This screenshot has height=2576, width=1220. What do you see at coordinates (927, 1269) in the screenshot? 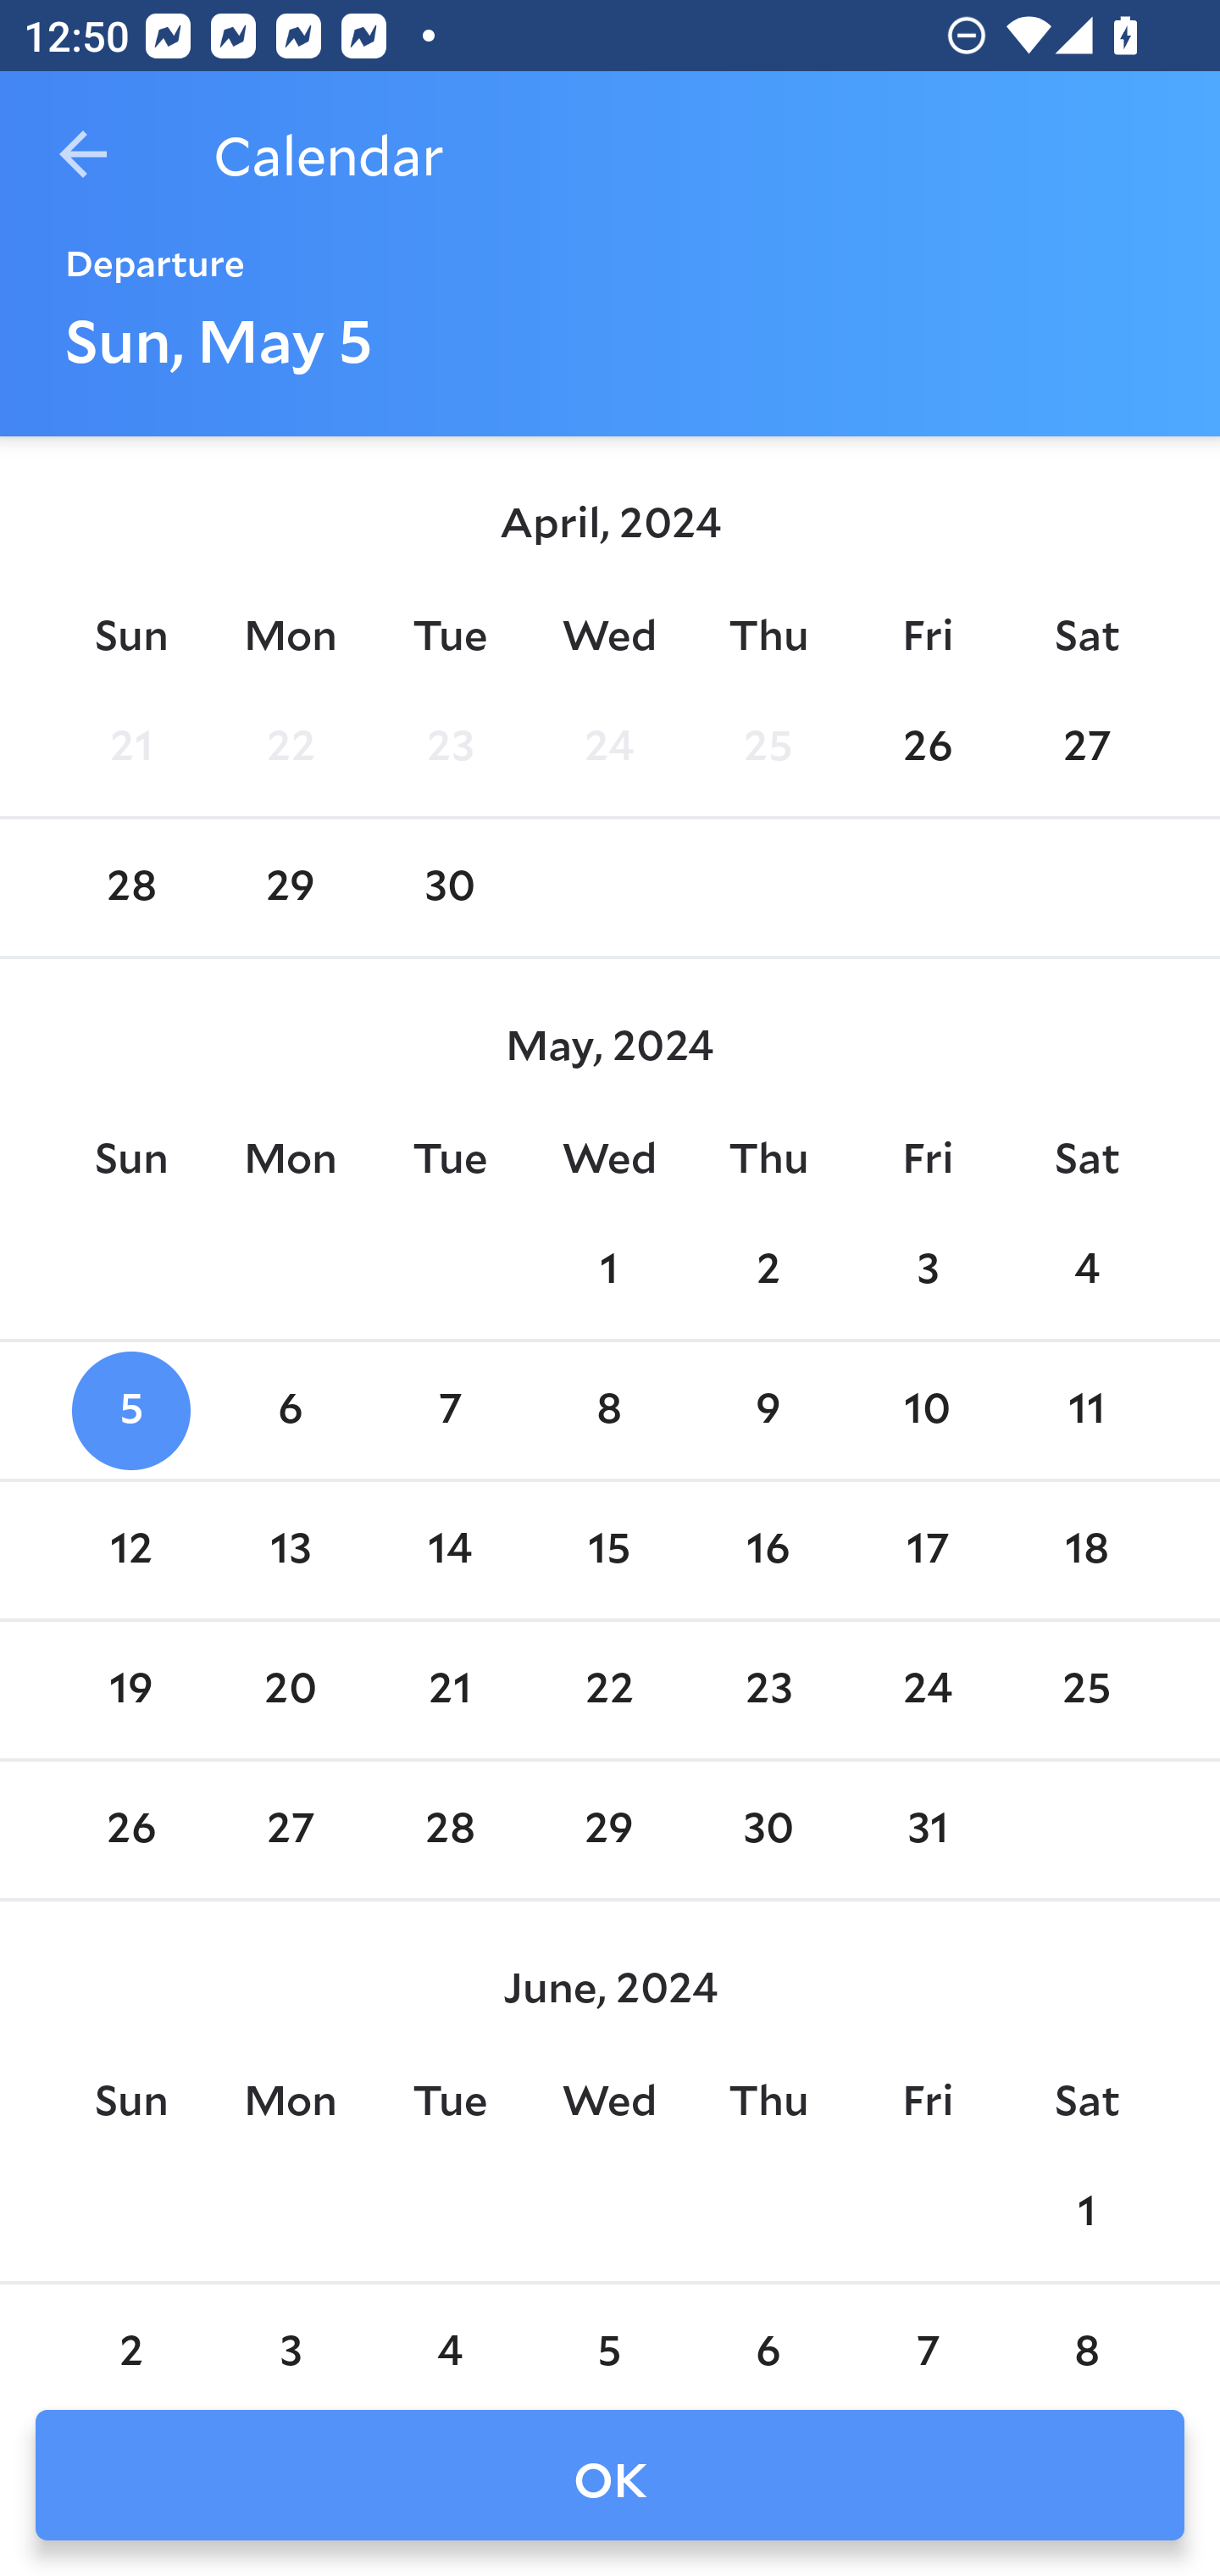
I see `3` at bounding box center [927, 1269].